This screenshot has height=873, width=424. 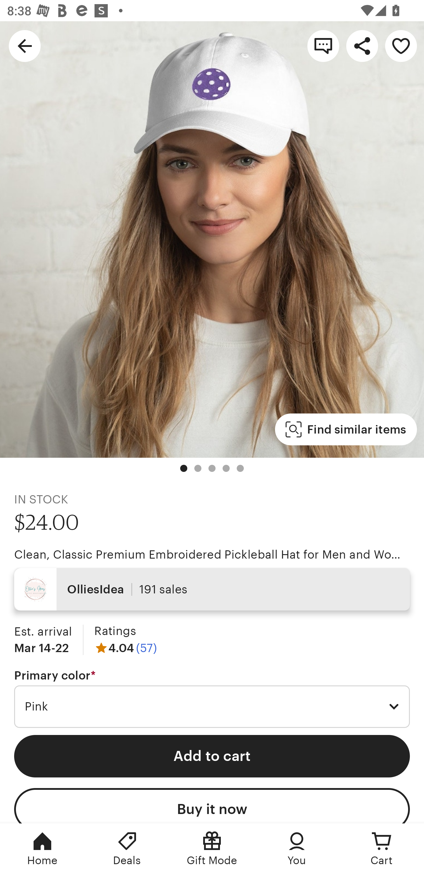 I want to click on You, so click(x=297, y=848).